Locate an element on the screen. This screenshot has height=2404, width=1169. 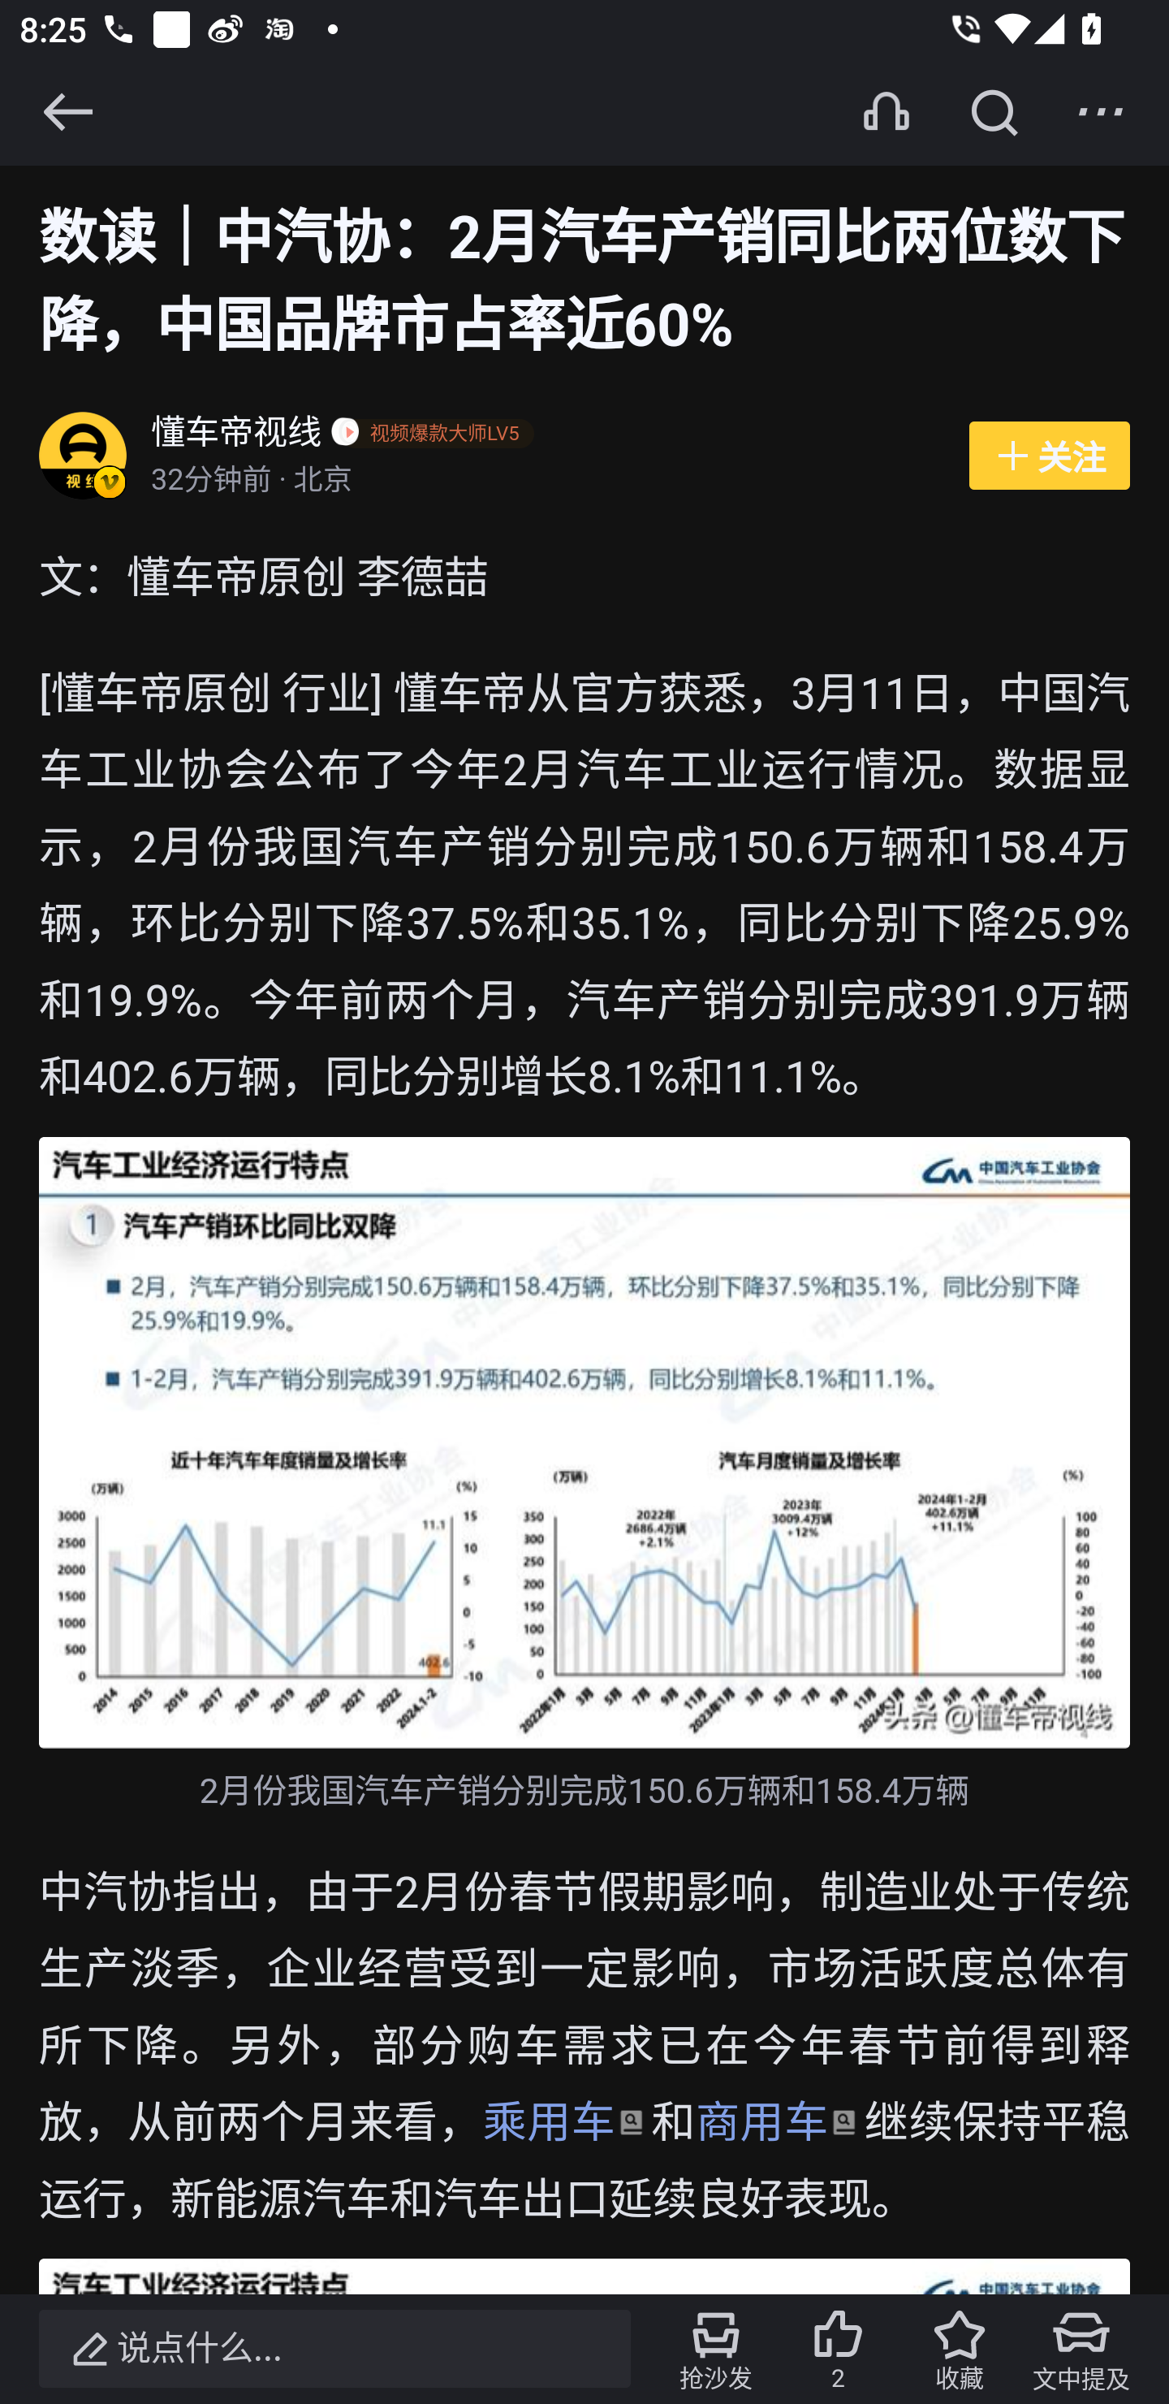
 抢沙发 is located at coordinates (716, 2349).